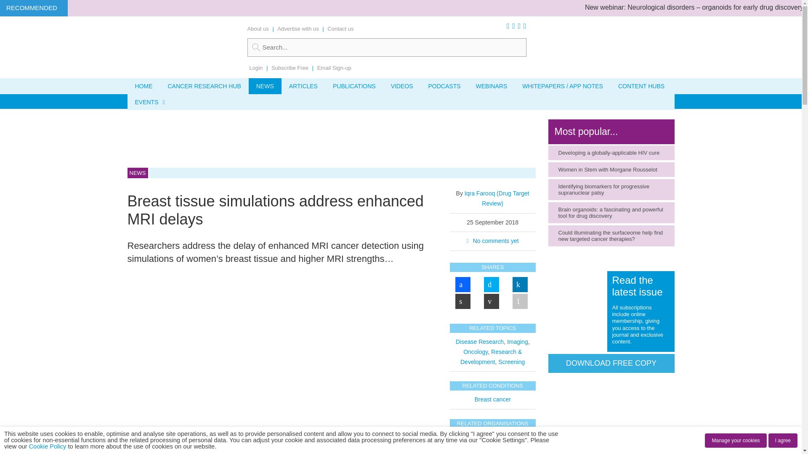 This screenshot has width=808, height=454. What do you see at coordinates (256, 68) in the screenshot?
I see `Login` at bounding box center [256, 68].